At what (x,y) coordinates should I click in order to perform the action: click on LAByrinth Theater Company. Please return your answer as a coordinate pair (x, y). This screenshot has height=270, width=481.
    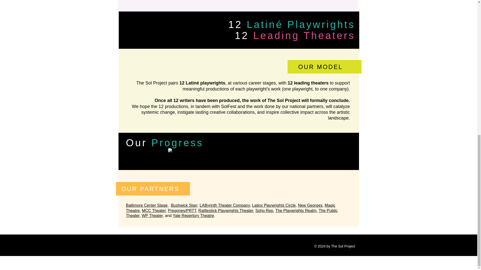
    Looking at the image, I should click on (224, 205).